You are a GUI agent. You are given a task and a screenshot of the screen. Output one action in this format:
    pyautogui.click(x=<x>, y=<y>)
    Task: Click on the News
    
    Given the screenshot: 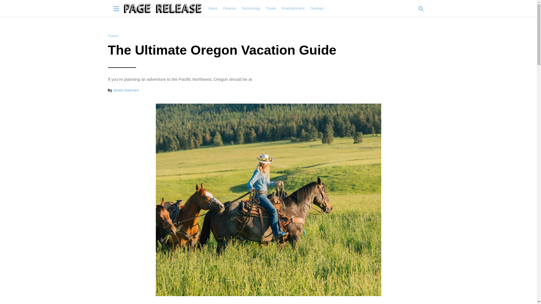 What is the action you would take?
    pyautogui.click(x=213, y=8)
    